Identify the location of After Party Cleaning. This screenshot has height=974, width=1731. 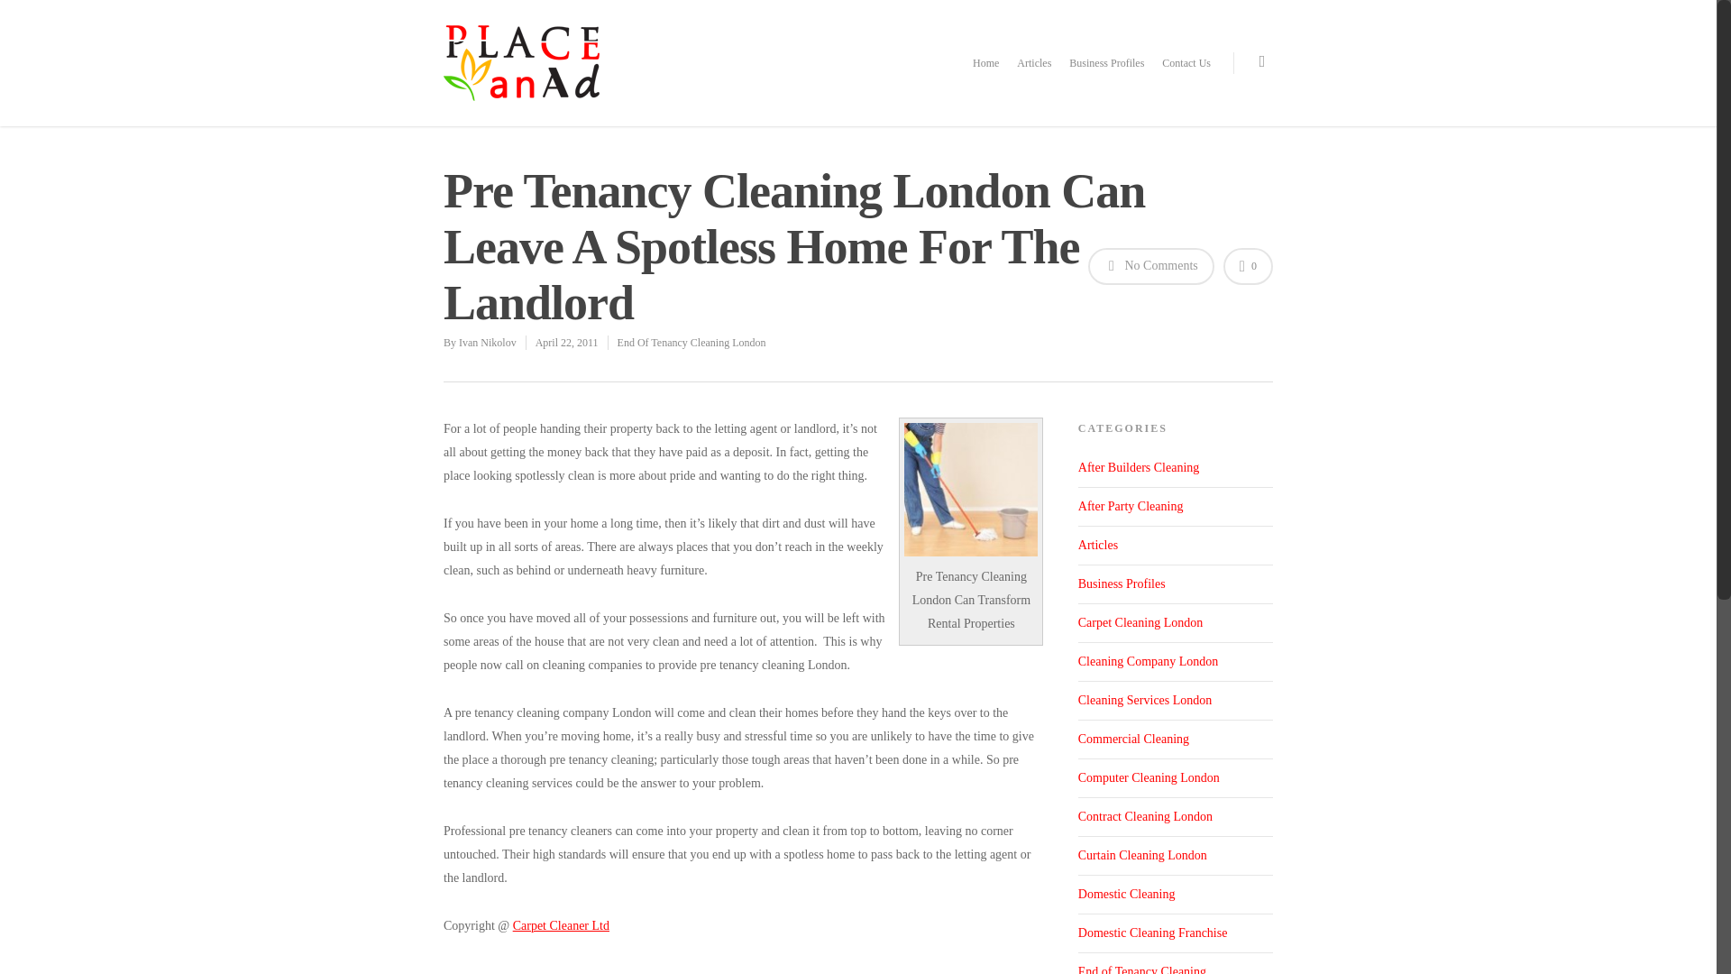
(1176, 507).